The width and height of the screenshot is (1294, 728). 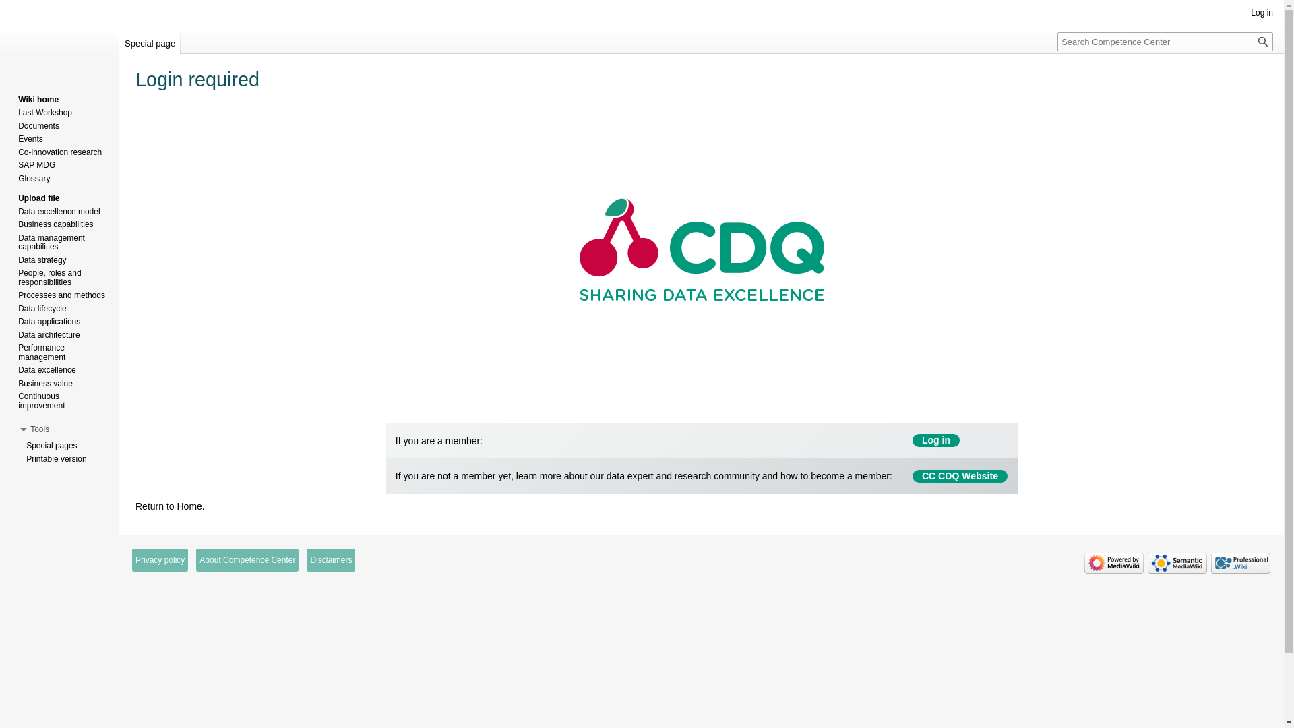 I want to click on Upload file, so click(x=39, y=198).